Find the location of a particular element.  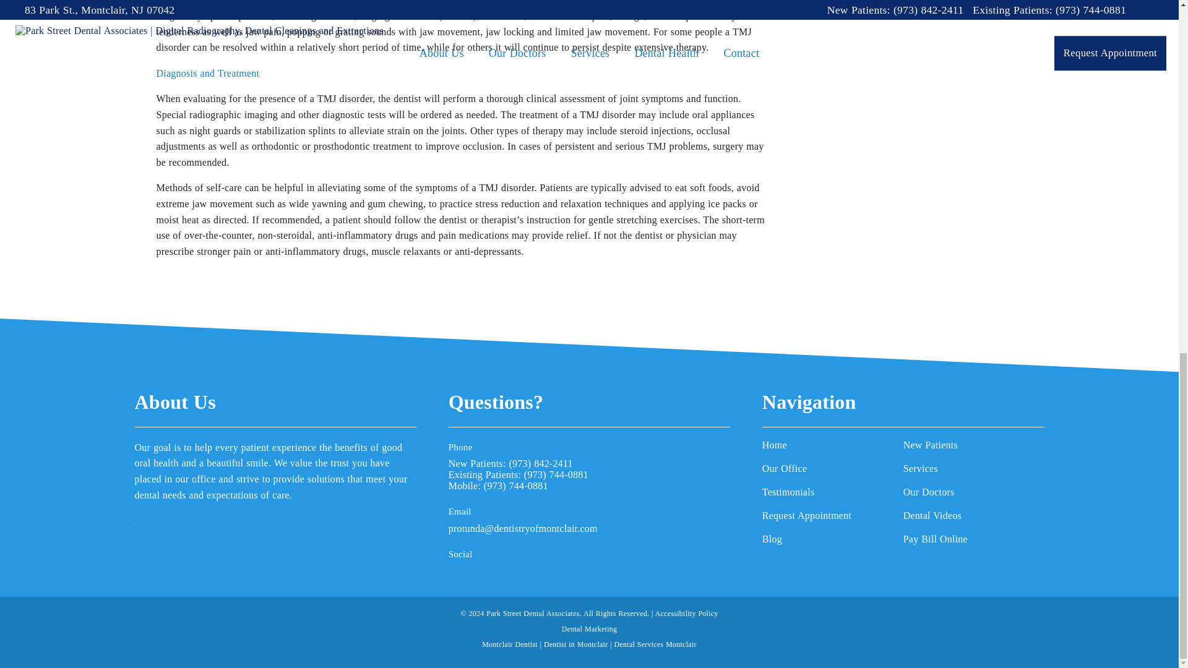

Services is located at coordinates (973, 469).